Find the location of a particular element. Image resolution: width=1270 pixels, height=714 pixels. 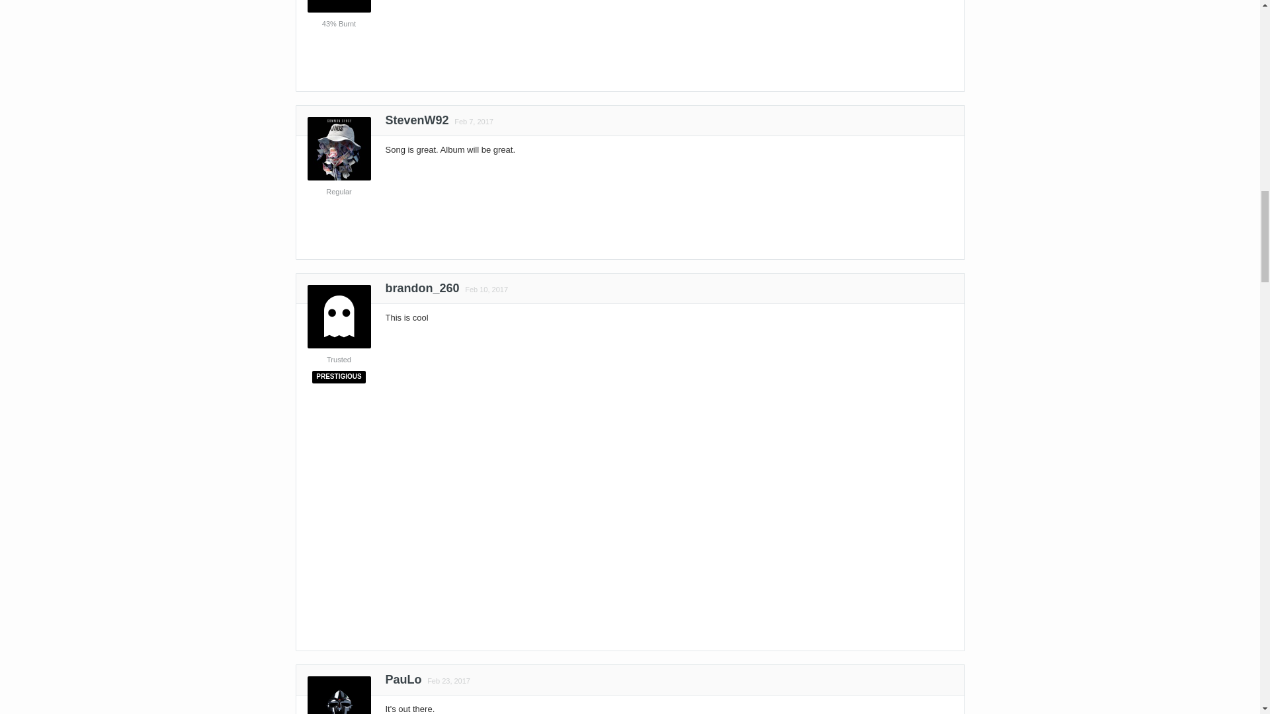

Feb 7, 2017 is located at coordinates (472, 122).